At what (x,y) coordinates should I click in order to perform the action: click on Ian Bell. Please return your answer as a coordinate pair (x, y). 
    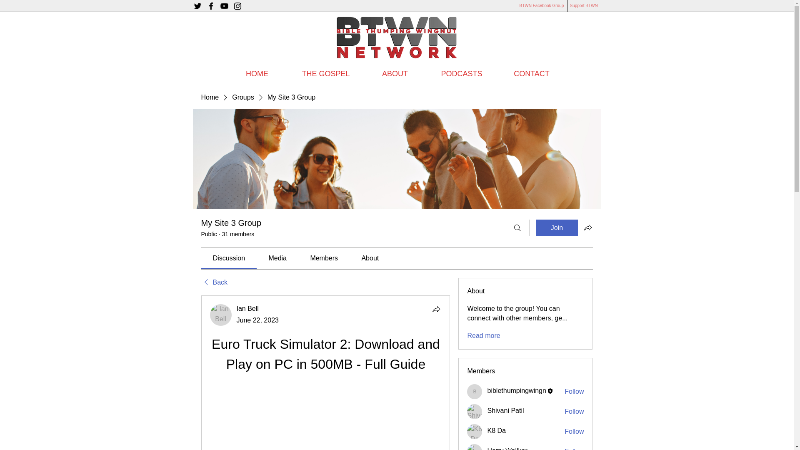
    Looking at the image, I should click on (247, 308).